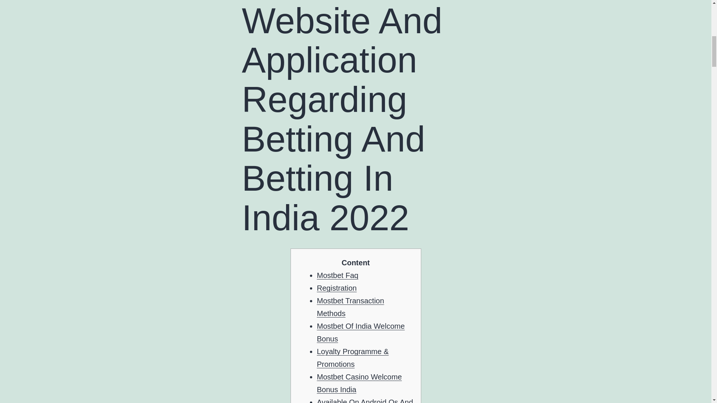  I want to click on Available On Android Os And Ios Devices, so click(364, 401).